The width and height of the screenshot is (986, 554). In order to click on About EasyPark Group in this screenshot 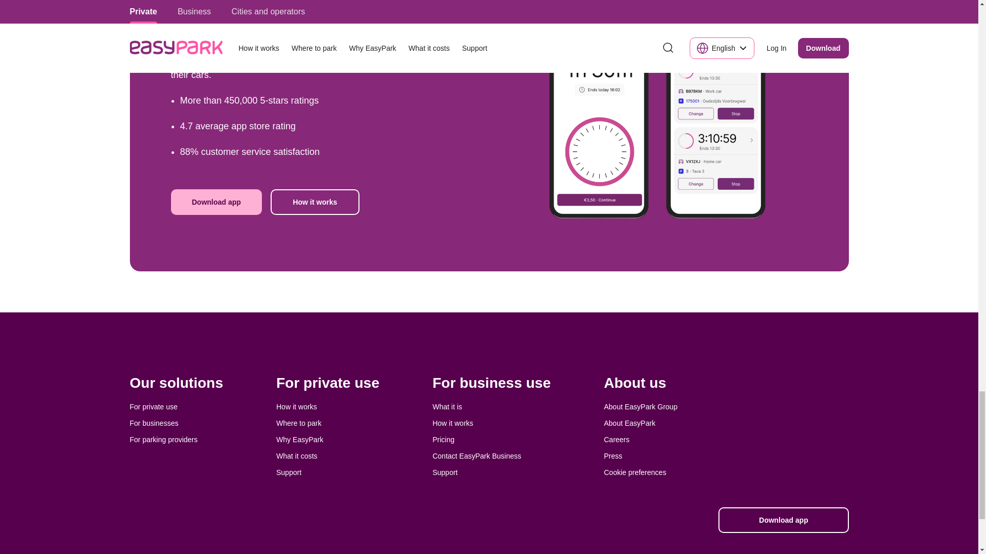, I will do `click(640, 407)`.